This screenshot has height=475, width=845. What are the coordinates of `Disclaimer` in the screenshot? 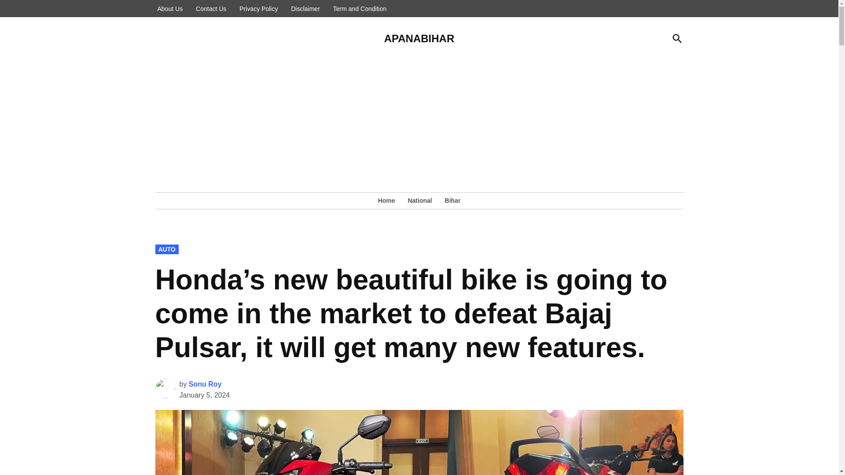 It's located at (305, 9).